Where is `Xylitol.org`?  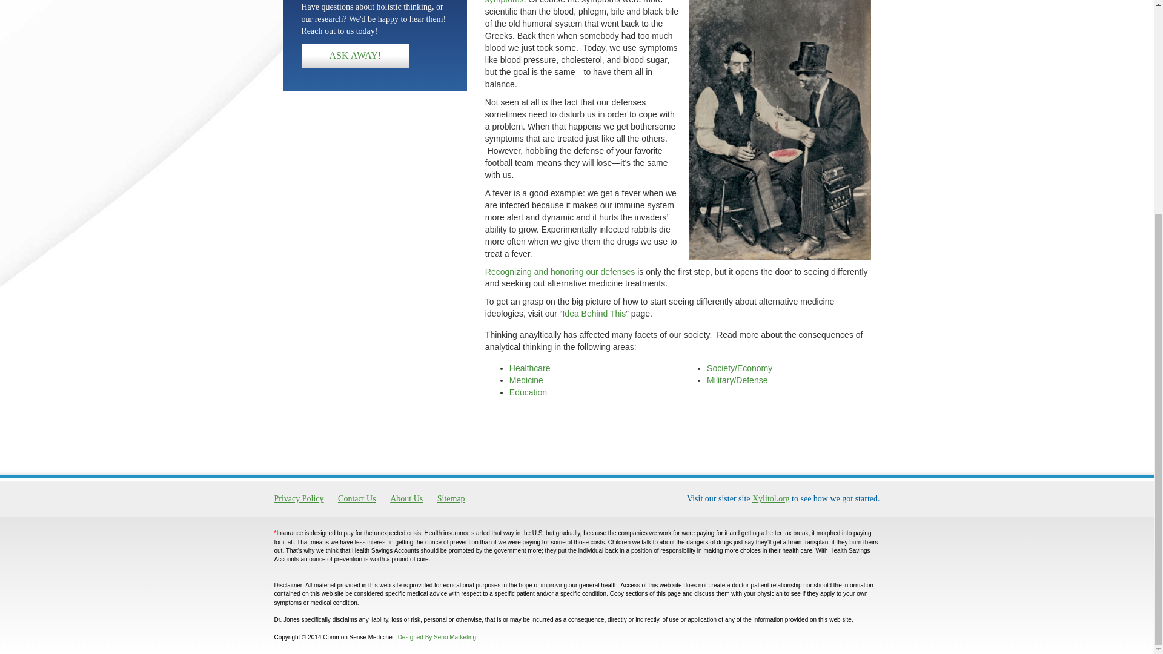
Xylitol.org is located at coordinates (770, 498).